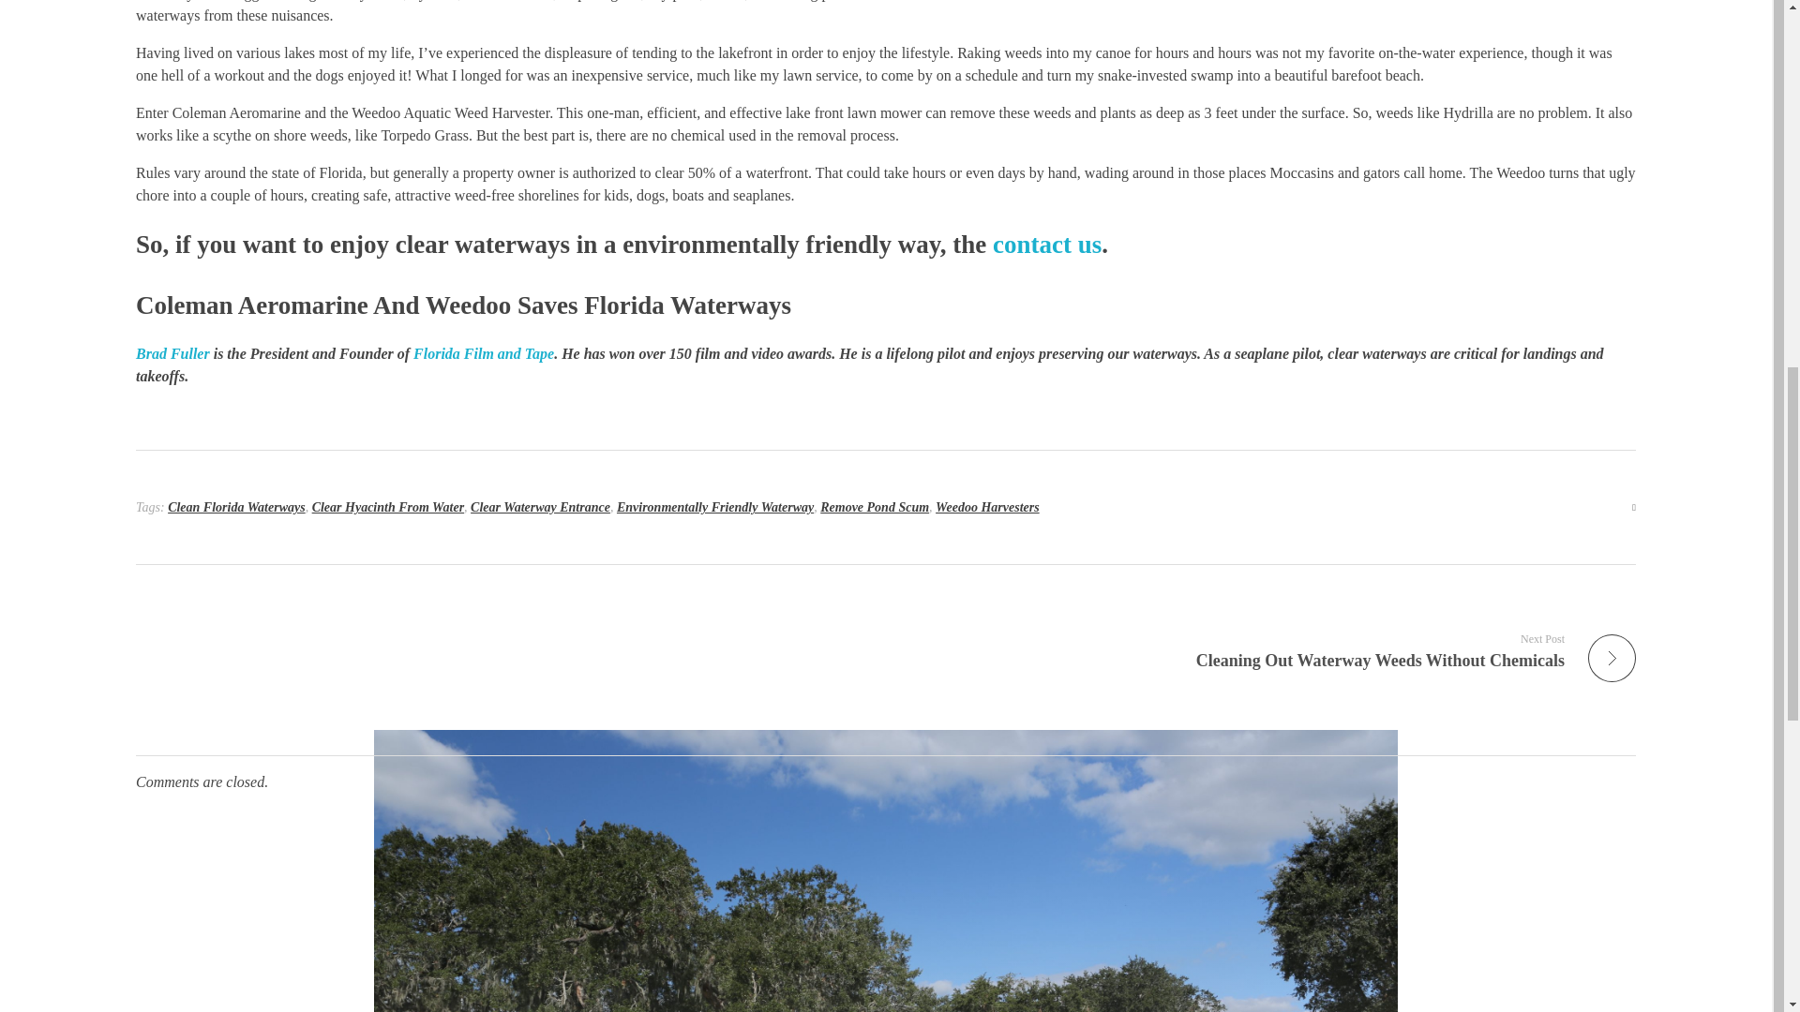 The width and height of the screenshot is (1800, 1012). I want to click on Brad Fuller, so click(172, 353).